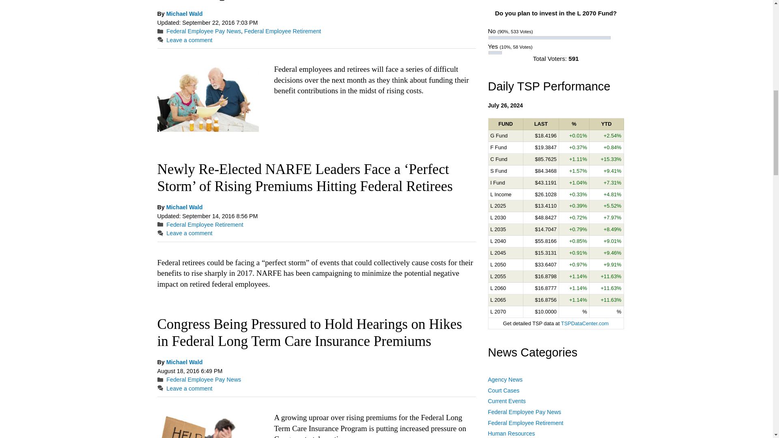 Image resolution: width=779 pixels, height=438 pixels. Describe the element at coordinates (204, 379) in the screenshot. I see `Federal Employee Pay News` at that location.